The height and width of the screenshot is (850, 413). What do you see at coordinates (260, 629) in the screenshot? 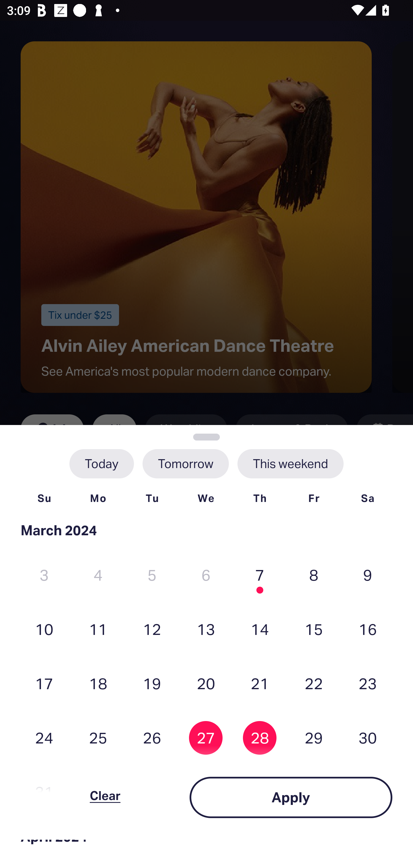
I see `14` at bounding box center [260, 629].